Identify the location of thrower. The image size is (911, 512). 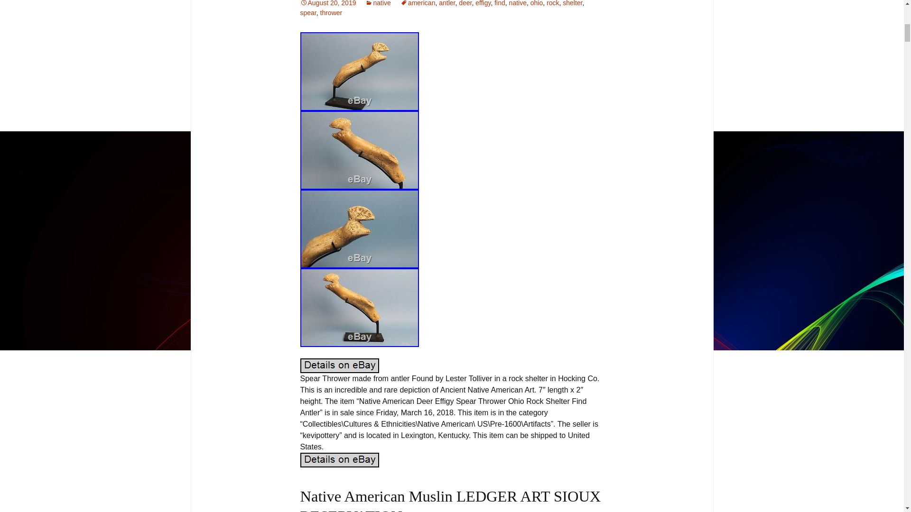
(331, 12).